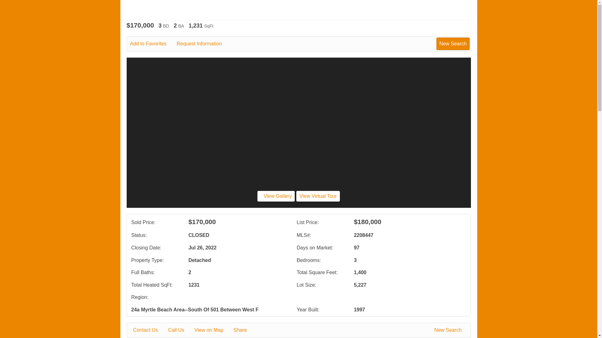 The height and width of the screenshot is (338, 602). I want to click on View Virtual Tour, so click(318, 196).